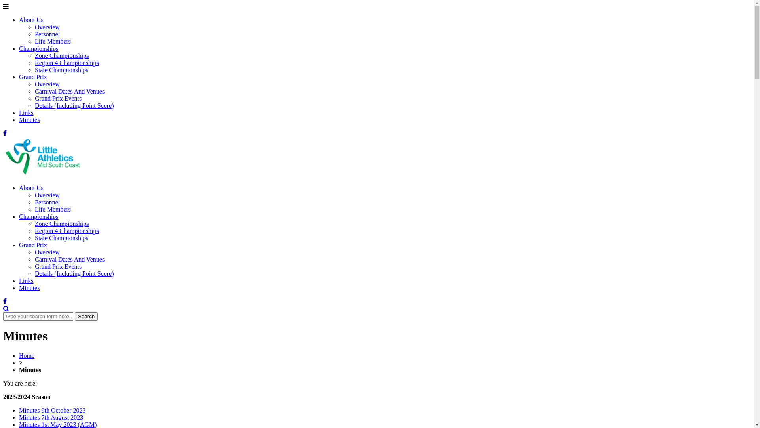  Describe the element at coordinates (39, 48) in the screenshot. I see `Championships` at that location.